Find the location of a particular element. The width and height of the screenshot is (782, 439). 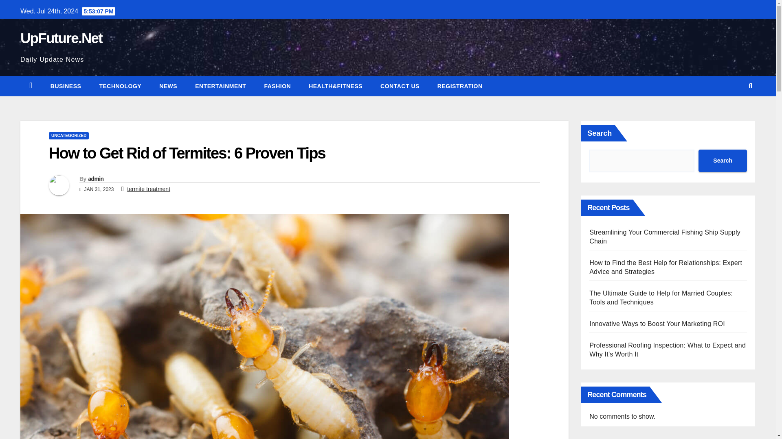

UNCATEGORIZED is located at coordinates (68, 135).